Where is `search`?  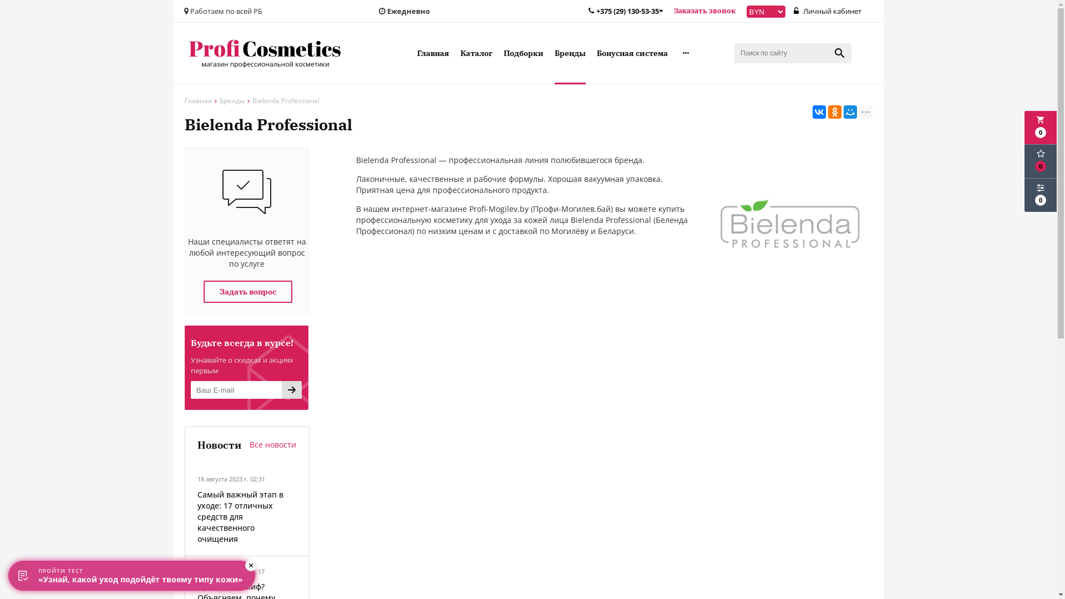
search is located at coordinates (840, 53).